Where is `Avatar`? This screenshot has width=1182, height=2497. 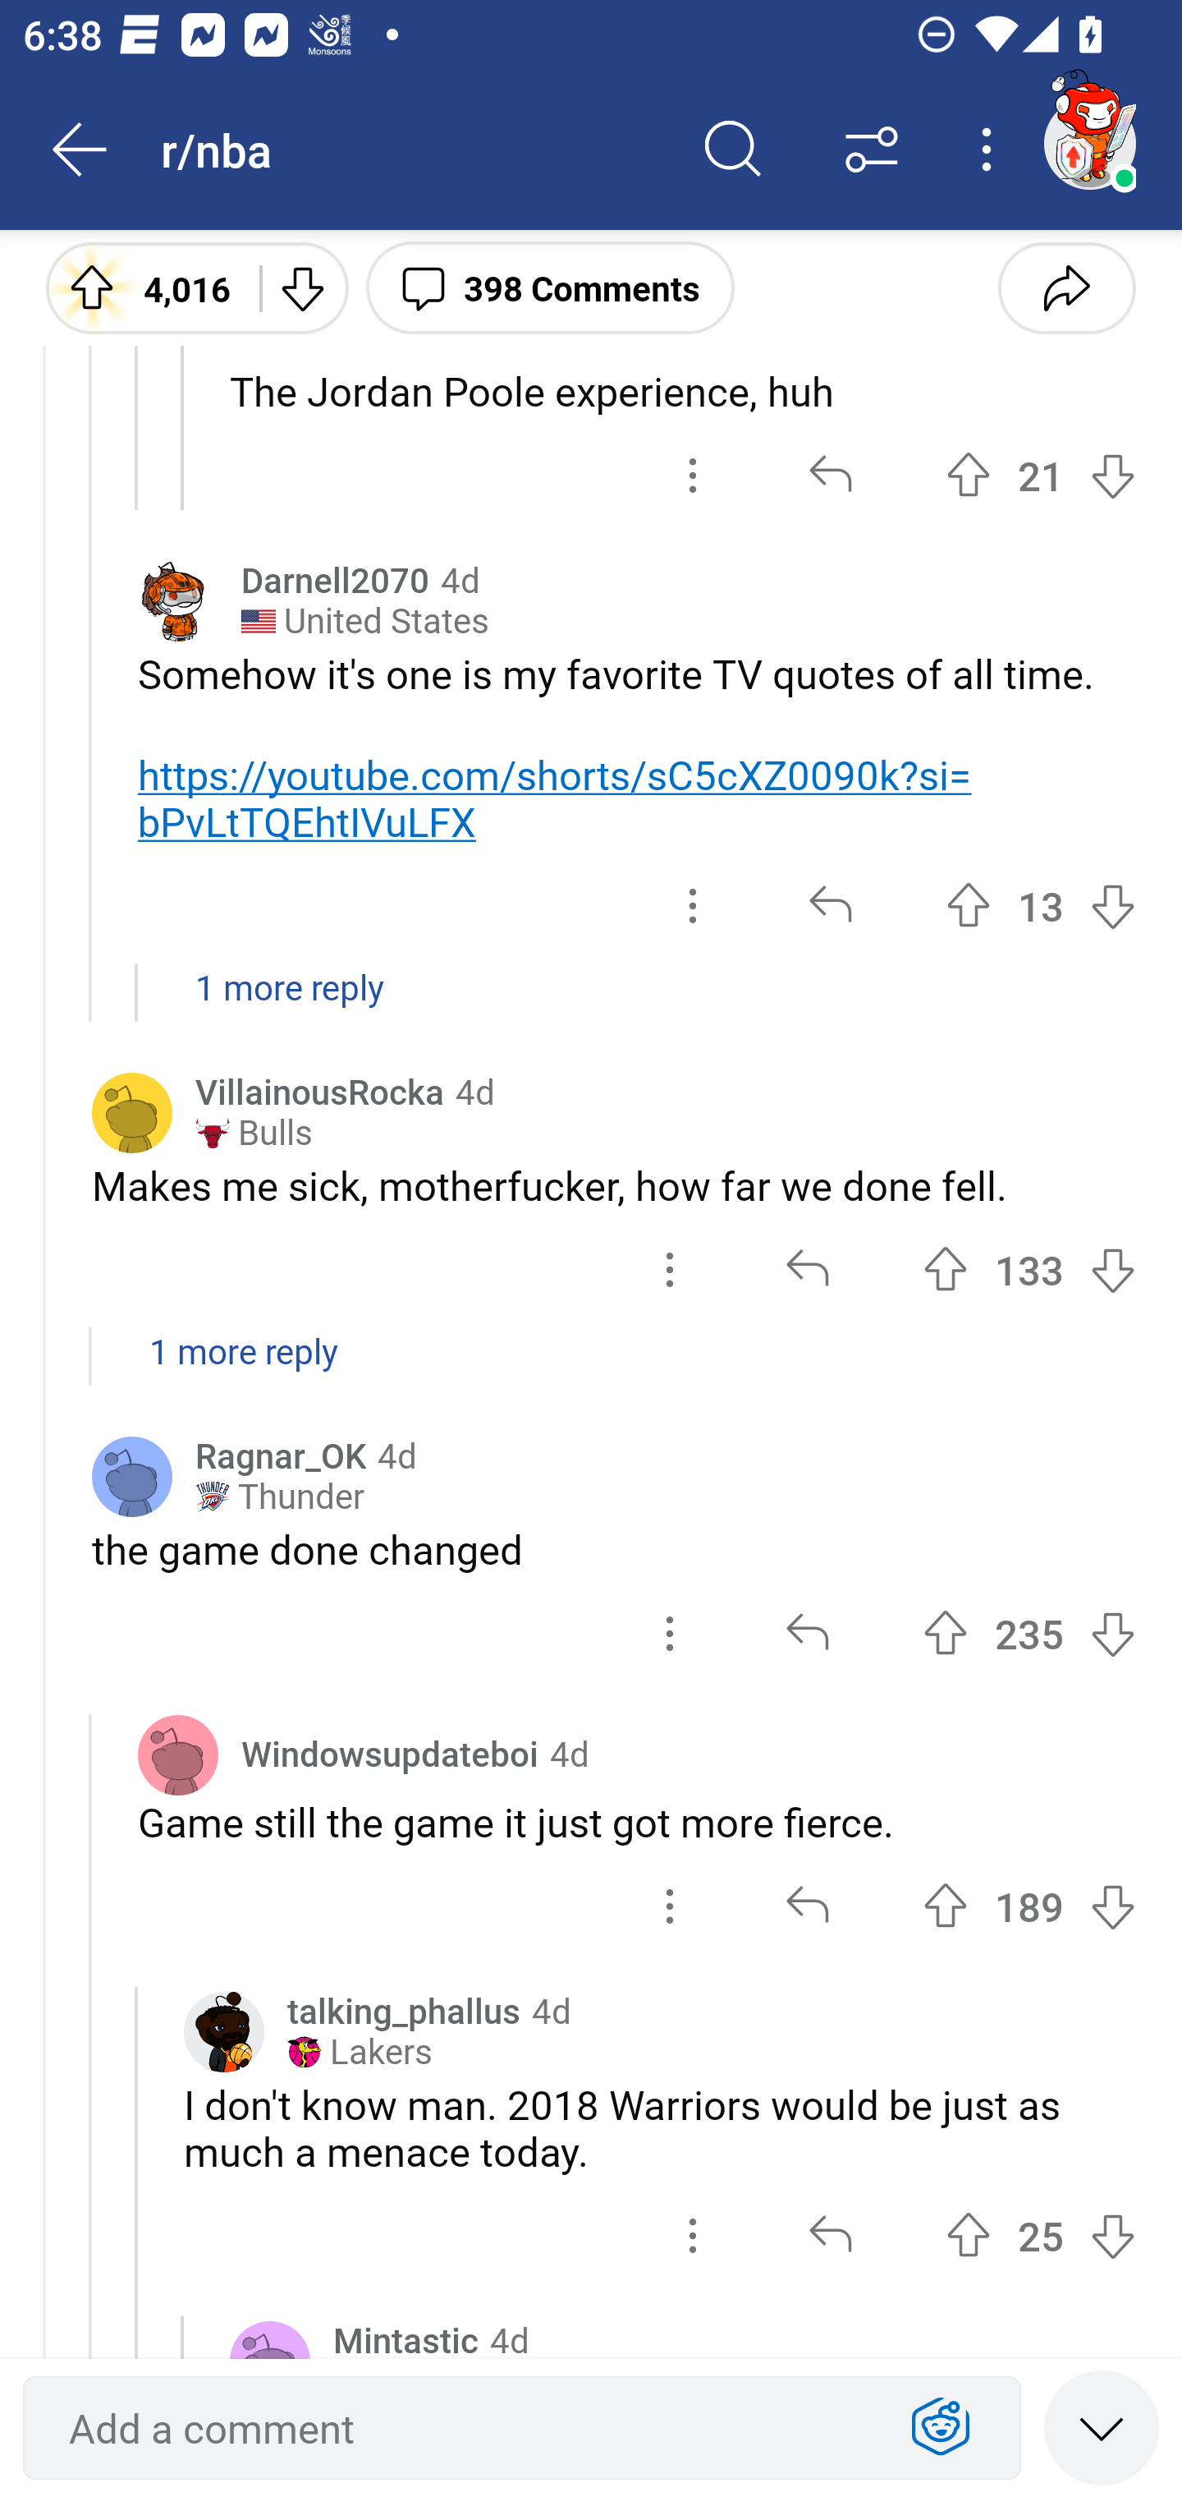 Avatar is located at coordinates (178, 601).